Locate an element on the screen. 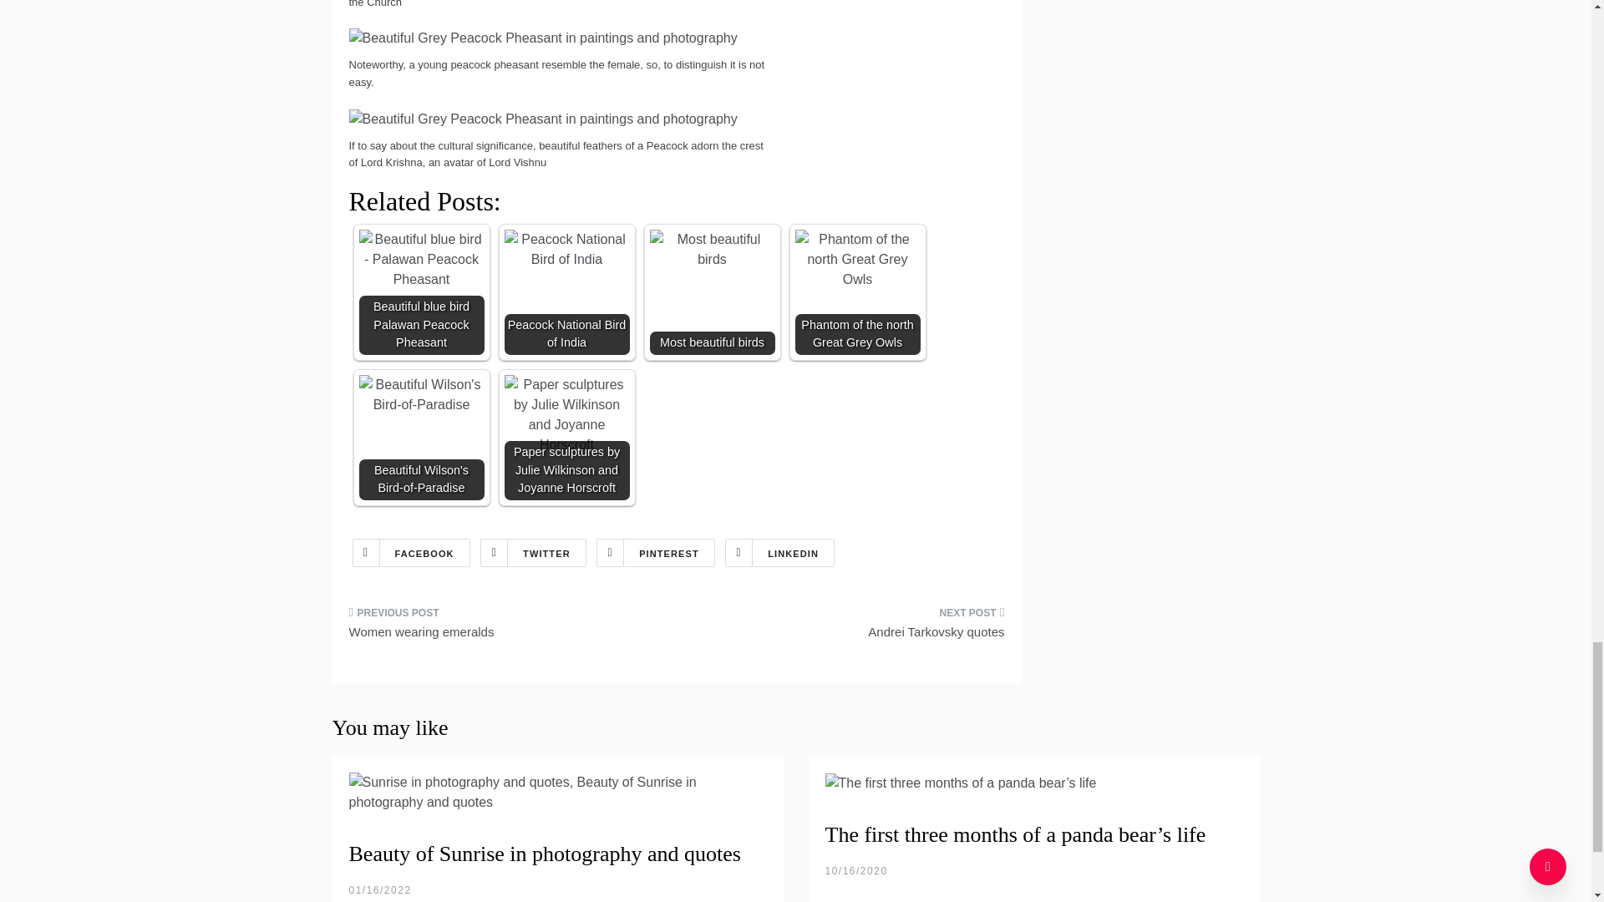 The height and width of the screenshot is (902, 1604). Women wearing emeralds is located at coordinates (507, 627).